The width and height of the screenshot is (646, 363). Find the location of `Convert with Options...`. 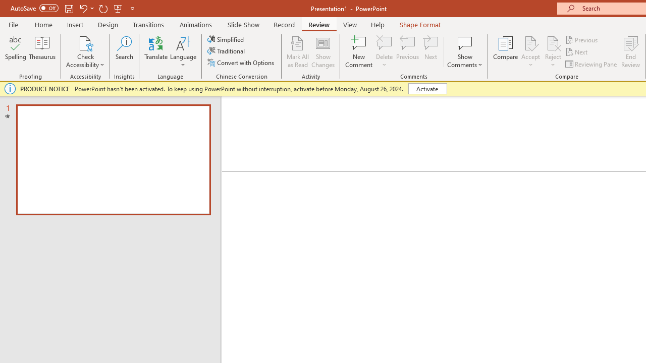

Convert with Options... is located at coordinates (242, 63).